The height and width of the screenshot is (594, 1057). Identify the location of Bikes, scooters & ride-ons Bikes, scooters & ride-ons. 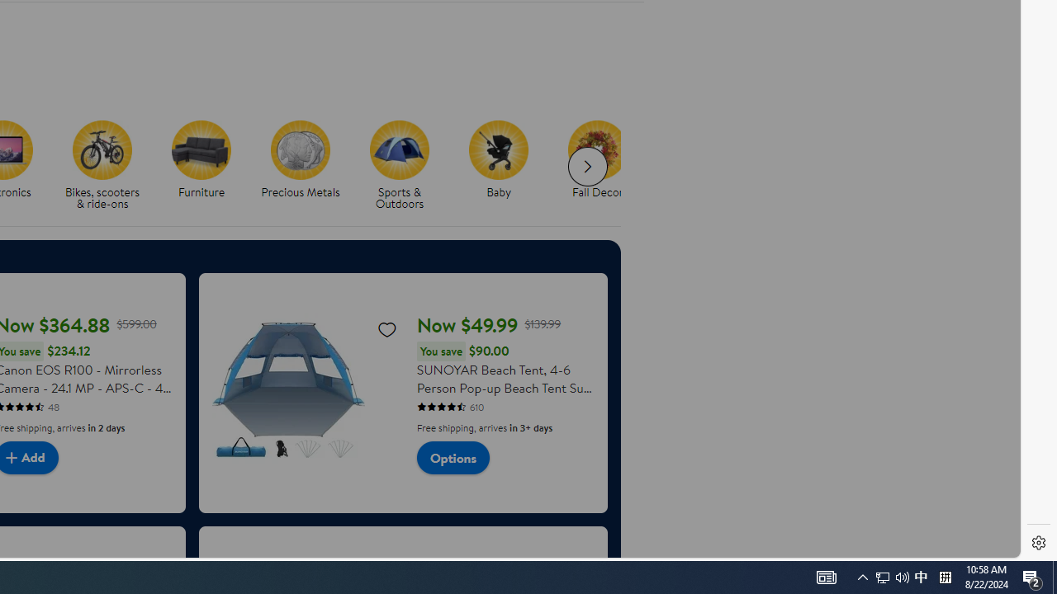
(102, 165).